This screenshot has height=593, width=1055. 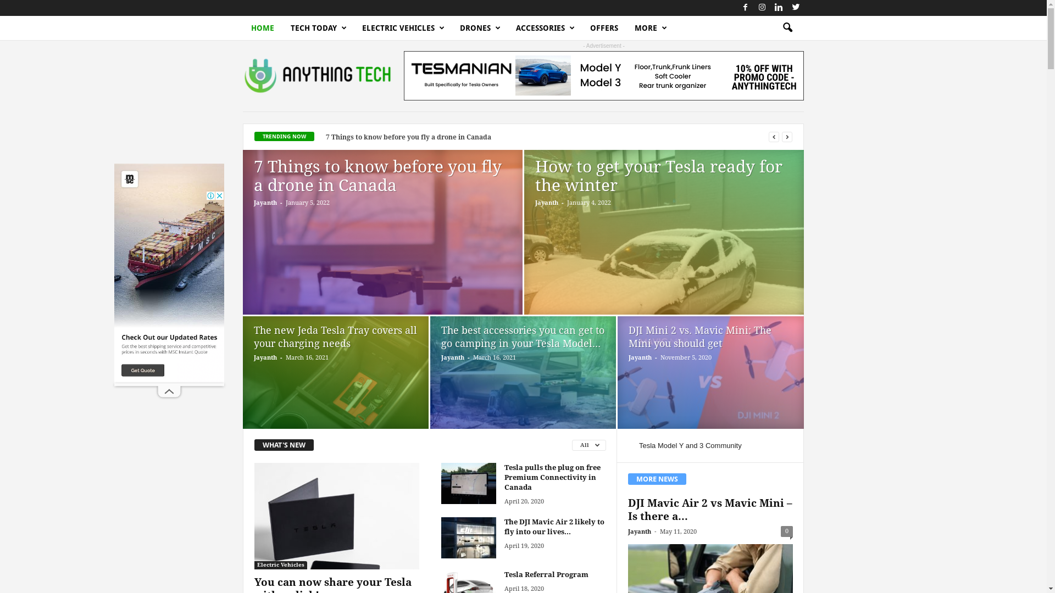 I want to click on 7 Things to know before you fly a drone in Canada, so click(x=382, y=259).